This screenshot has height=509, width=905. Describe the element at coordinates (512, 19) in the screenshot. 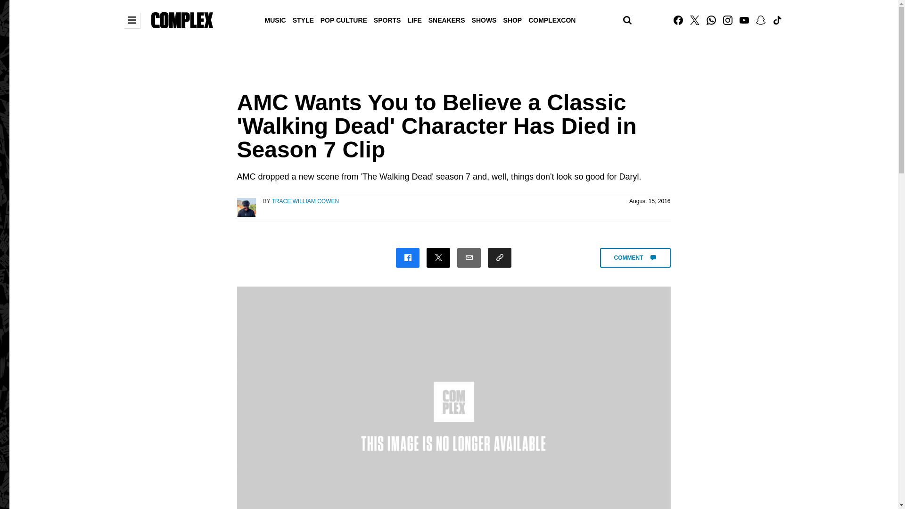

I see `SHOP` at that location.